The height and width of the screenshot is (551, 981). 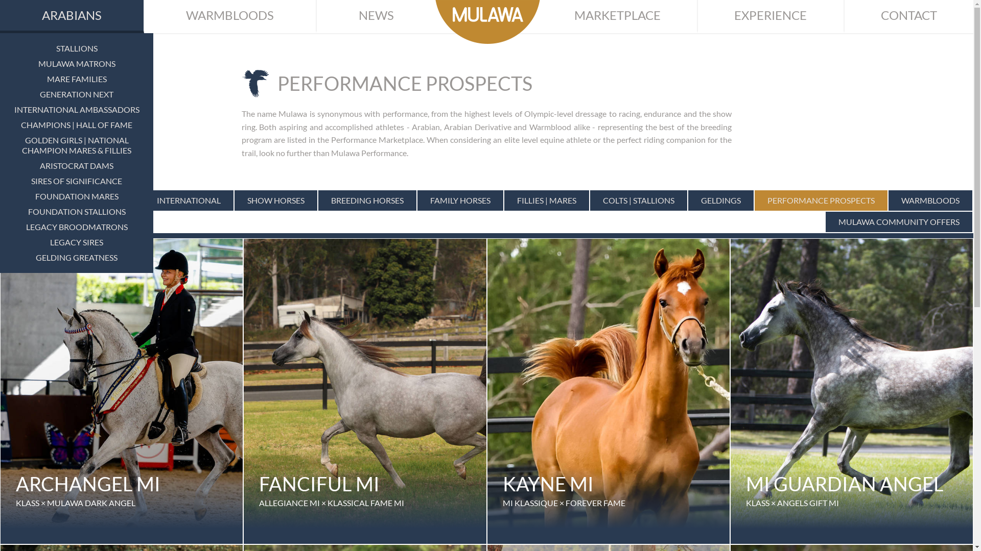 I want to click on WARMBLOODS, so click(x=930, y=201).